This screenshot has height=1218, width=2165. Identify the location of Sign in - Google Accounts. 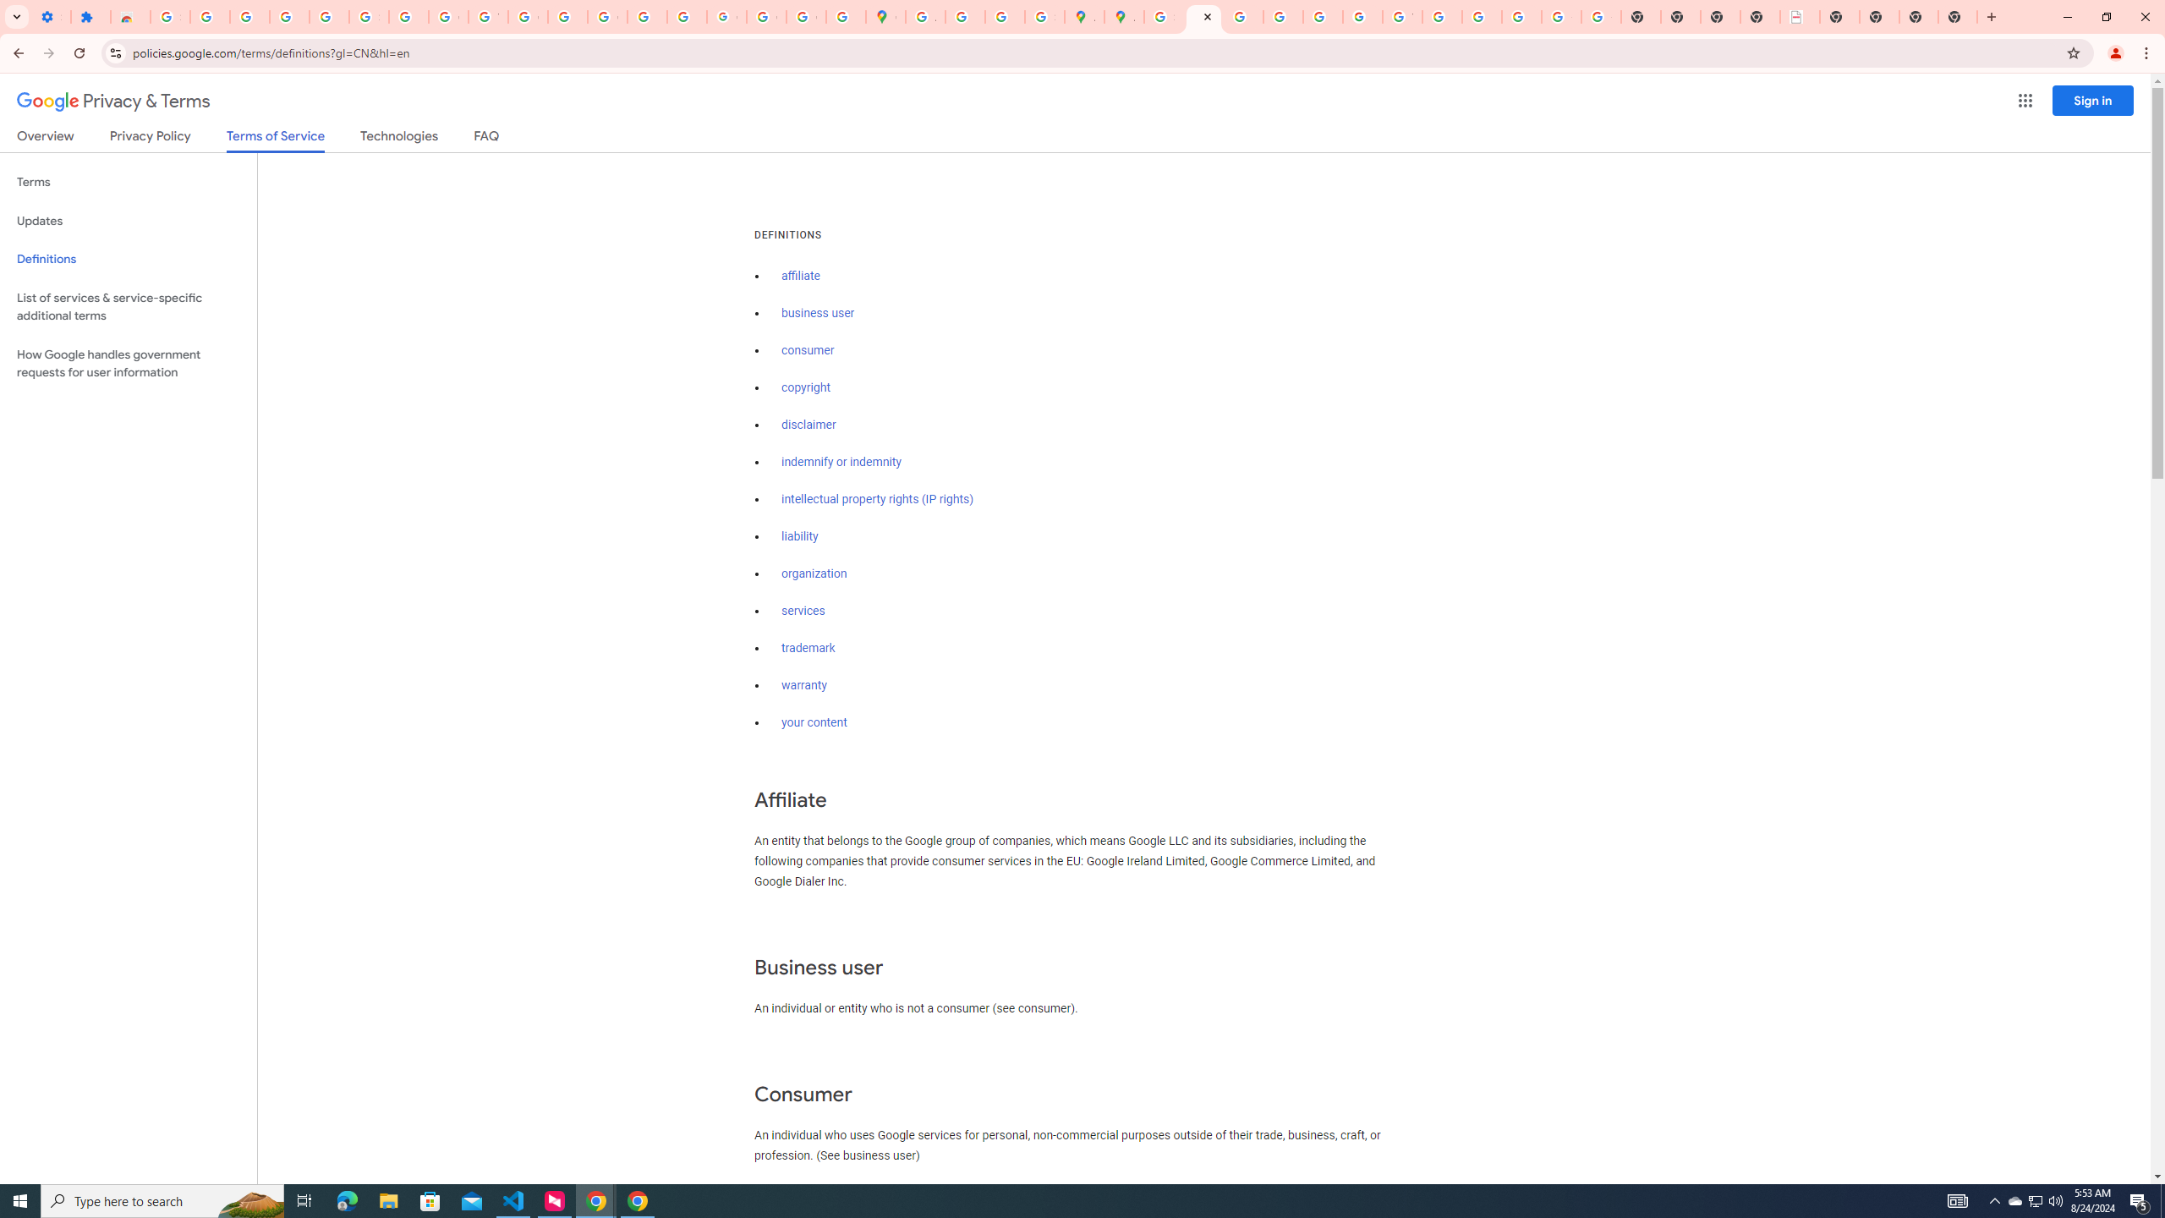
(169, 17).